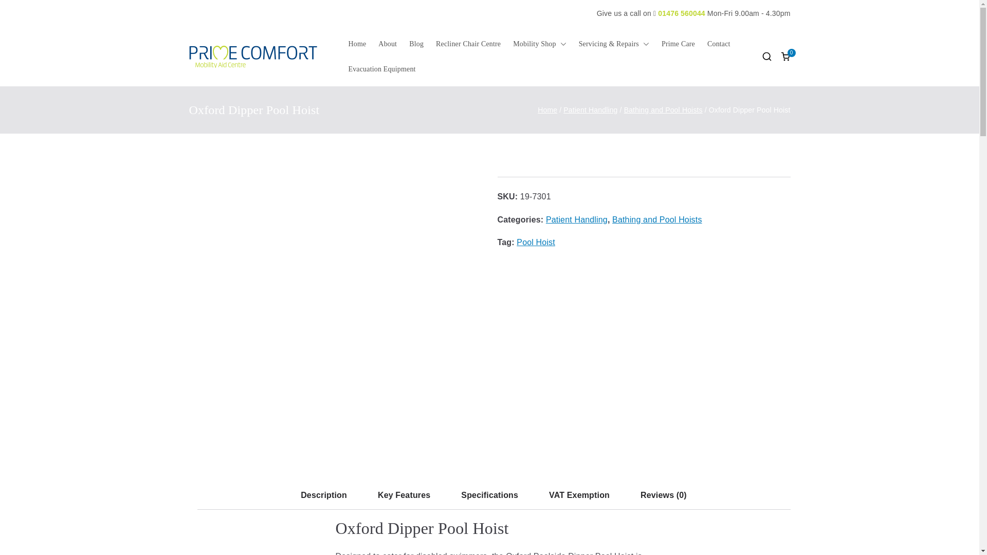  I want to click on Home, so click(357, 44).